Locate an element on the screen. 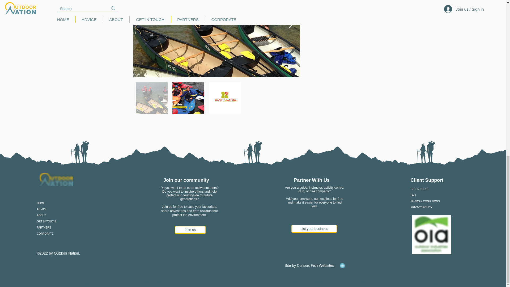 The height and width of the screenshot is (287, 510). CORPORATE is located at coordinates (58, 234).